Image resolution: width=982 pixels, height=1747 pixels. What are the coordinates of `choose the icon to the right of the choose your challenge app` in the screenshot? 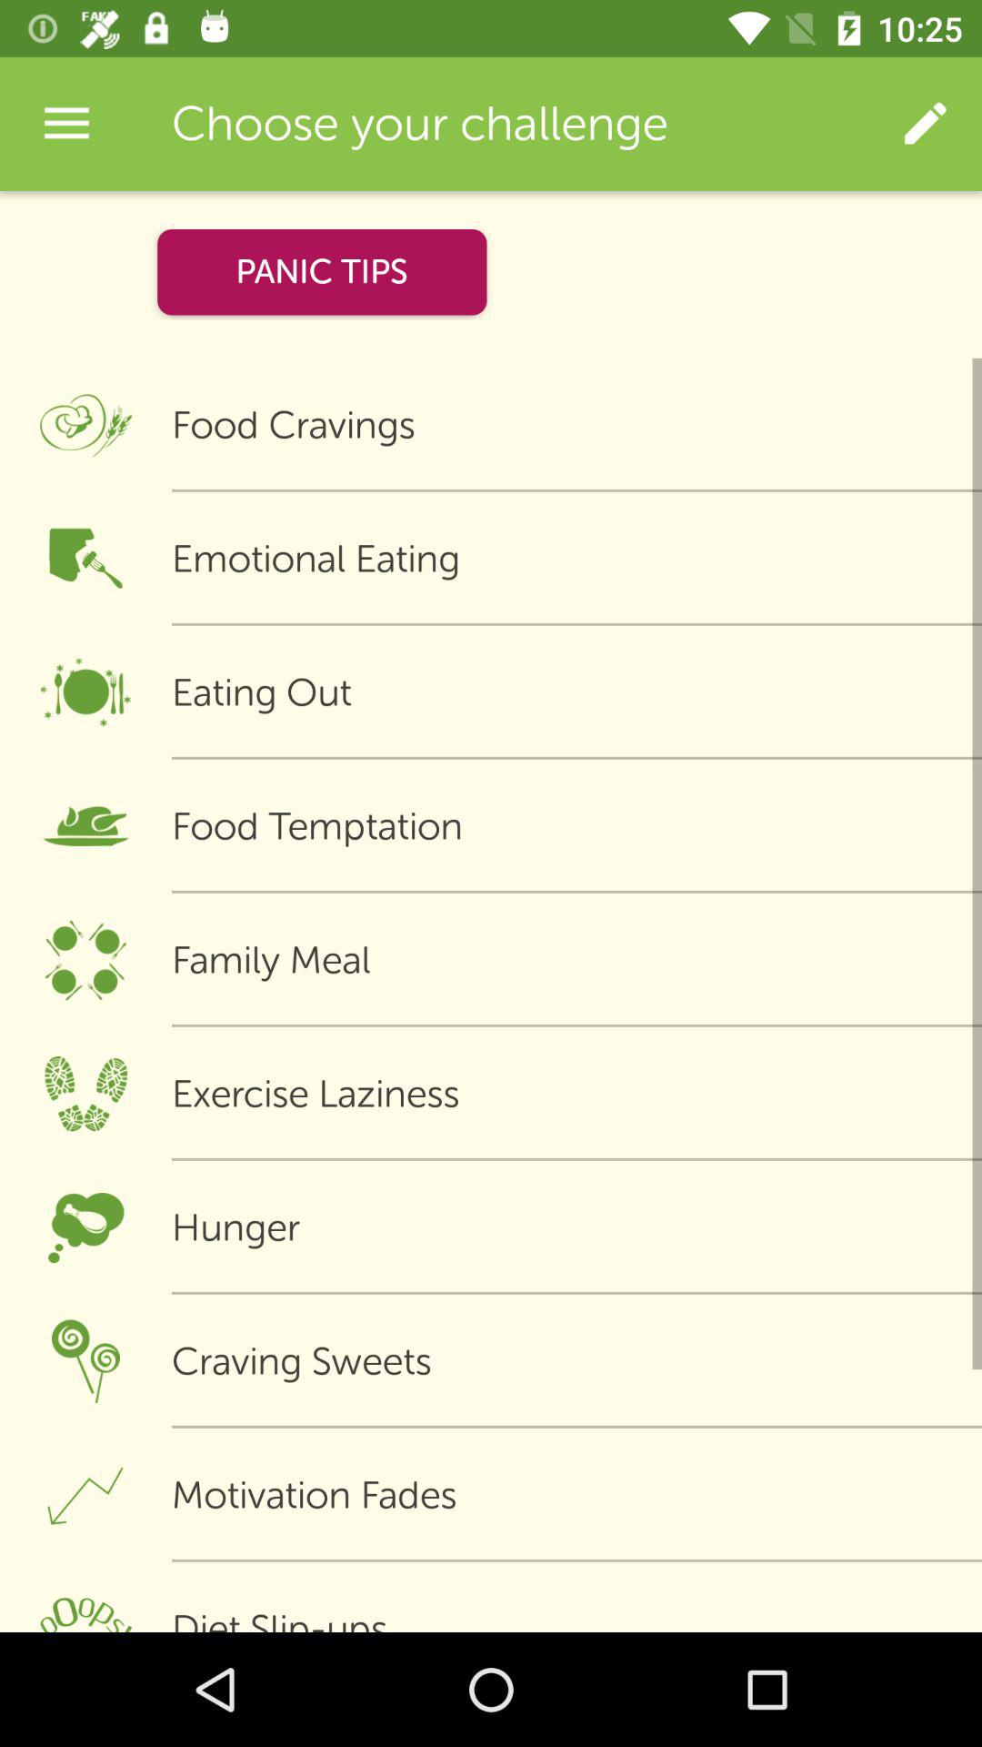 It's located at (924, 124).